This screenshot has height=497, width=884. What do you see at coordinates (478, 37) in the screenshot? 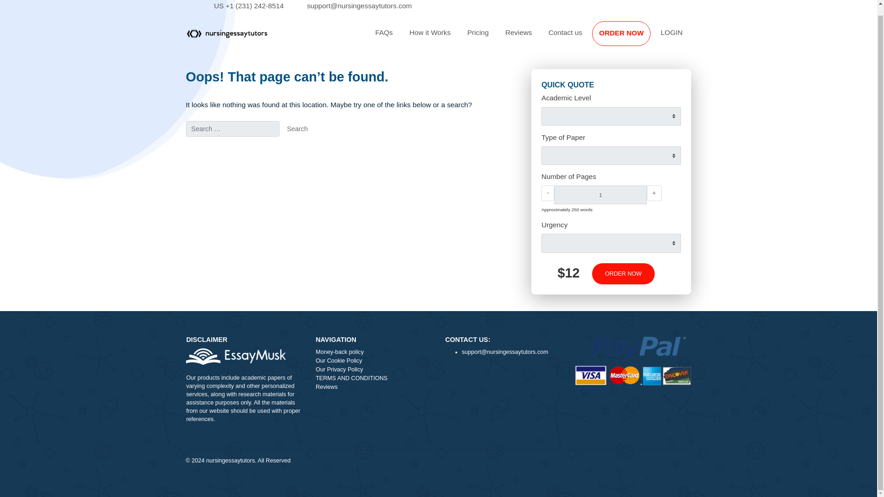
I see `How it Works` at bounding box center [478, 37].